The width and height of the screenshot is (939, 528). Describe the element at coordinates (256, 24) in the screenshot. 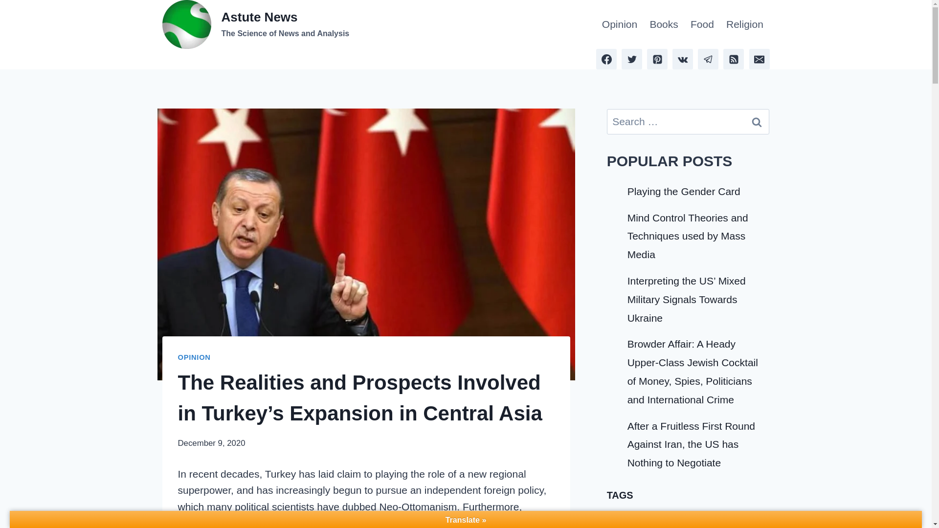

I see `Opinion` at that location.